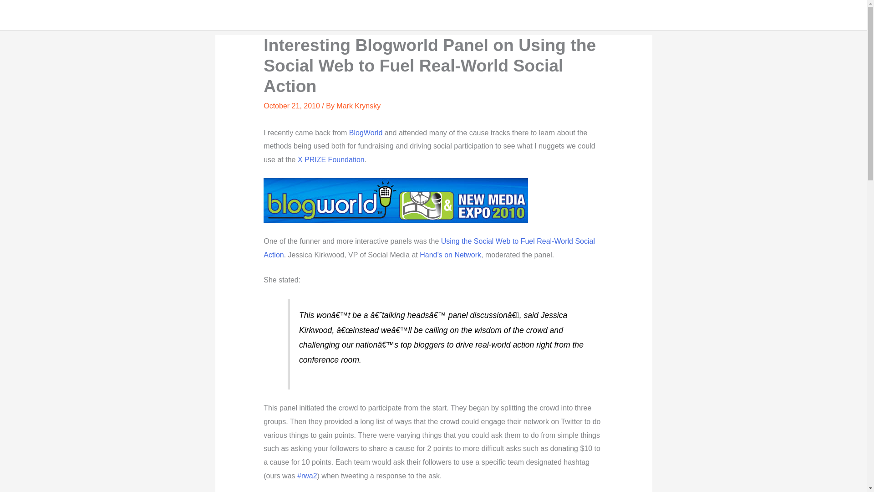 The image size is (874, 492). What do you see at coordinates (784, 15) in the screenshot?
I see `Legacy` at bounding box center [784, 15].